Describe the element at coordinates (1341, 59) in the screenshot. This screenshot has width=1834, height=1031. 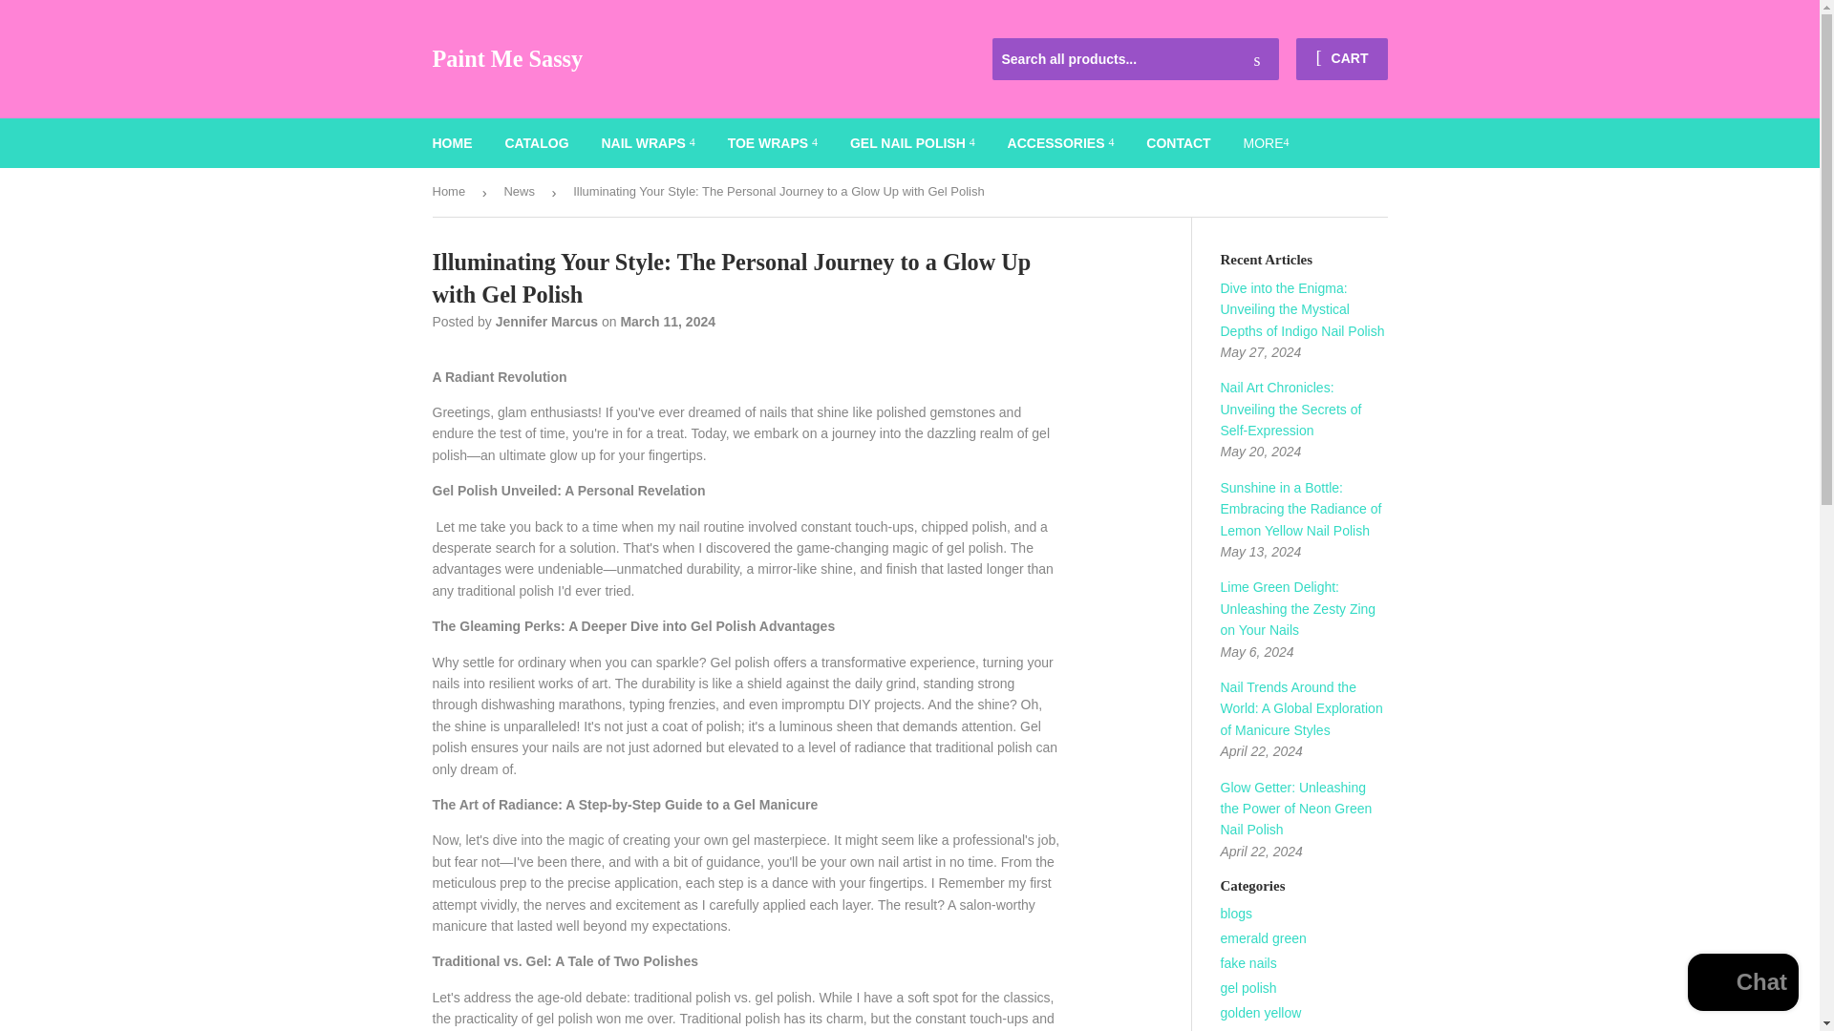
I see `CART` at that location.